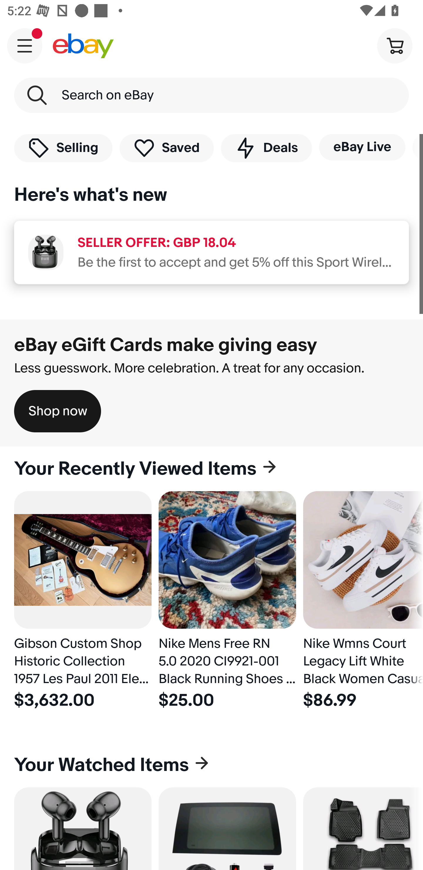 The image size is (423, 870). I want to click on Main navigation, notification is pending, open, so click(25, 46).